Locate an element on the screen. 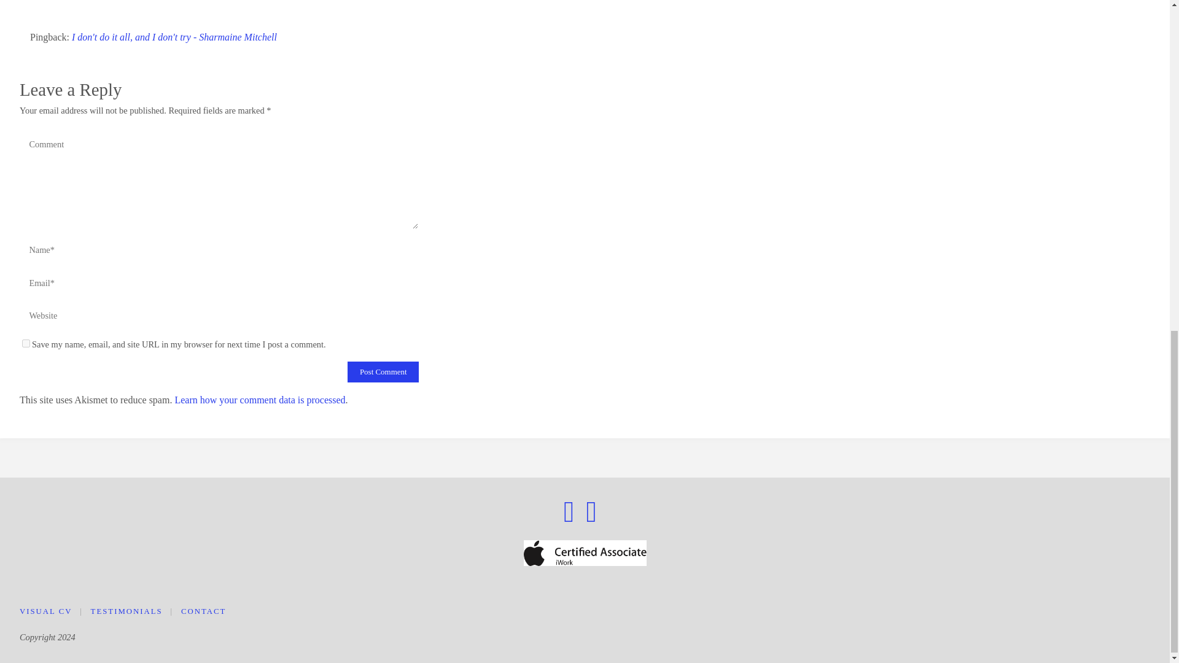 This screenshot has width=1179, height=663. CONTACT is located at coordinates (204, 611).